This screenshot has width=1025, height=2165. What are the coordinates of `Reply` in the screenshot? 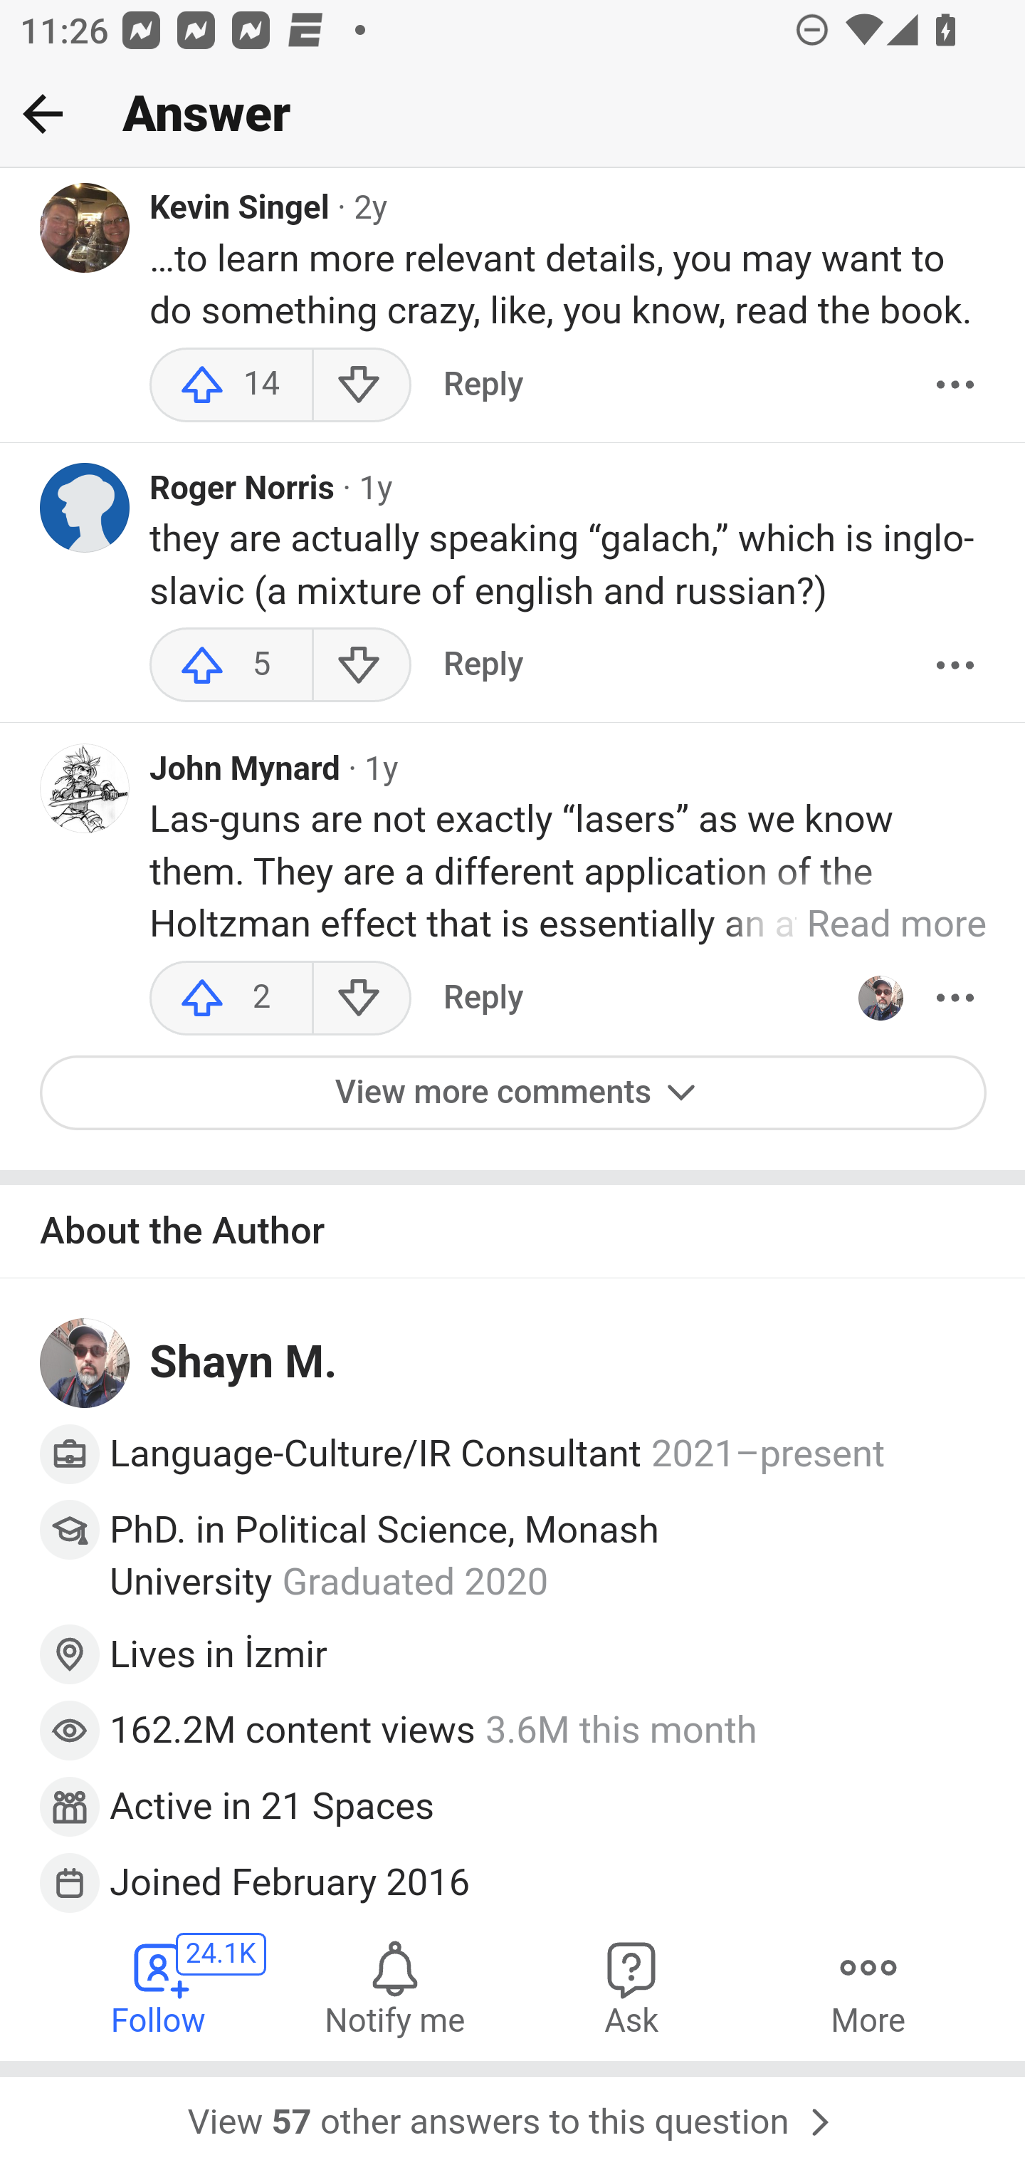 It's located at (483, 998).